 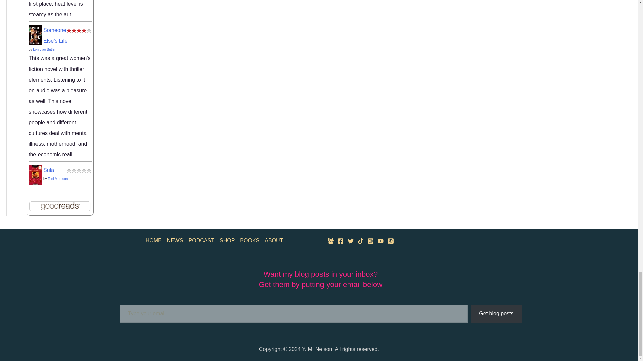 I want to click on Please fill in this field., so click(x=294, y=314).